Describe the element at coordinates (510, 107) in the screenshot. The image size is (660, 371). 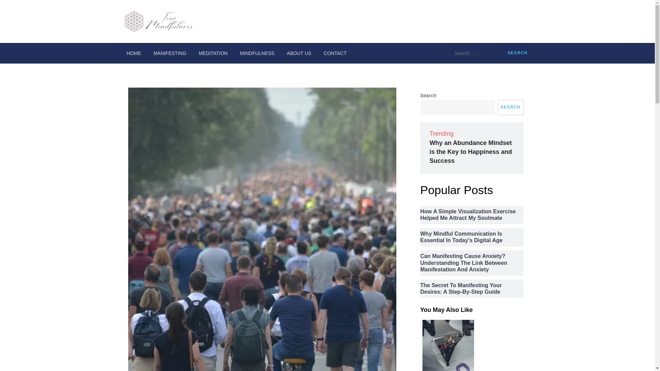
I see `SEARCH` at that location.